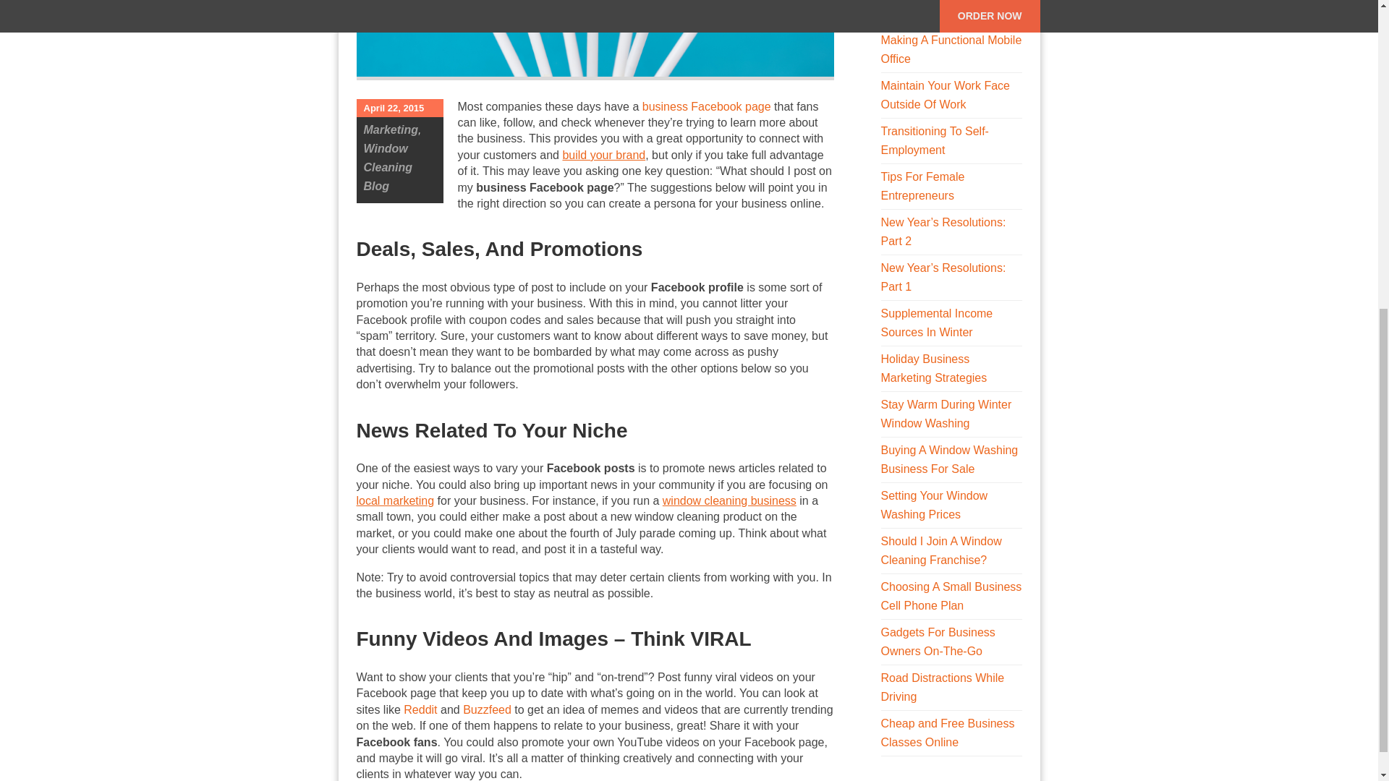 The image size is (1389, 781). I want to click on Tips For Female Entrepreneurs, so click(923, 186).